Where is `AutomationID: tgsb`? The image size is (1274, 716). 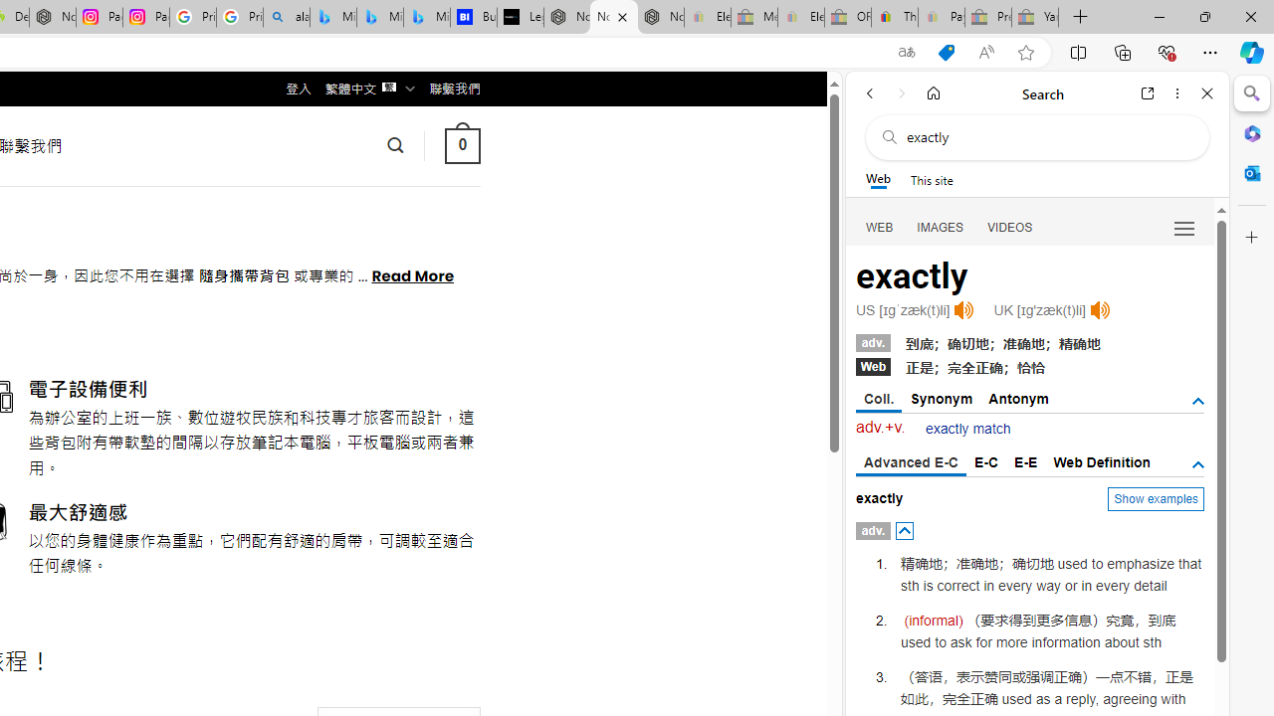
AutomationID: tgsb is located at coordinates (1198, 402).